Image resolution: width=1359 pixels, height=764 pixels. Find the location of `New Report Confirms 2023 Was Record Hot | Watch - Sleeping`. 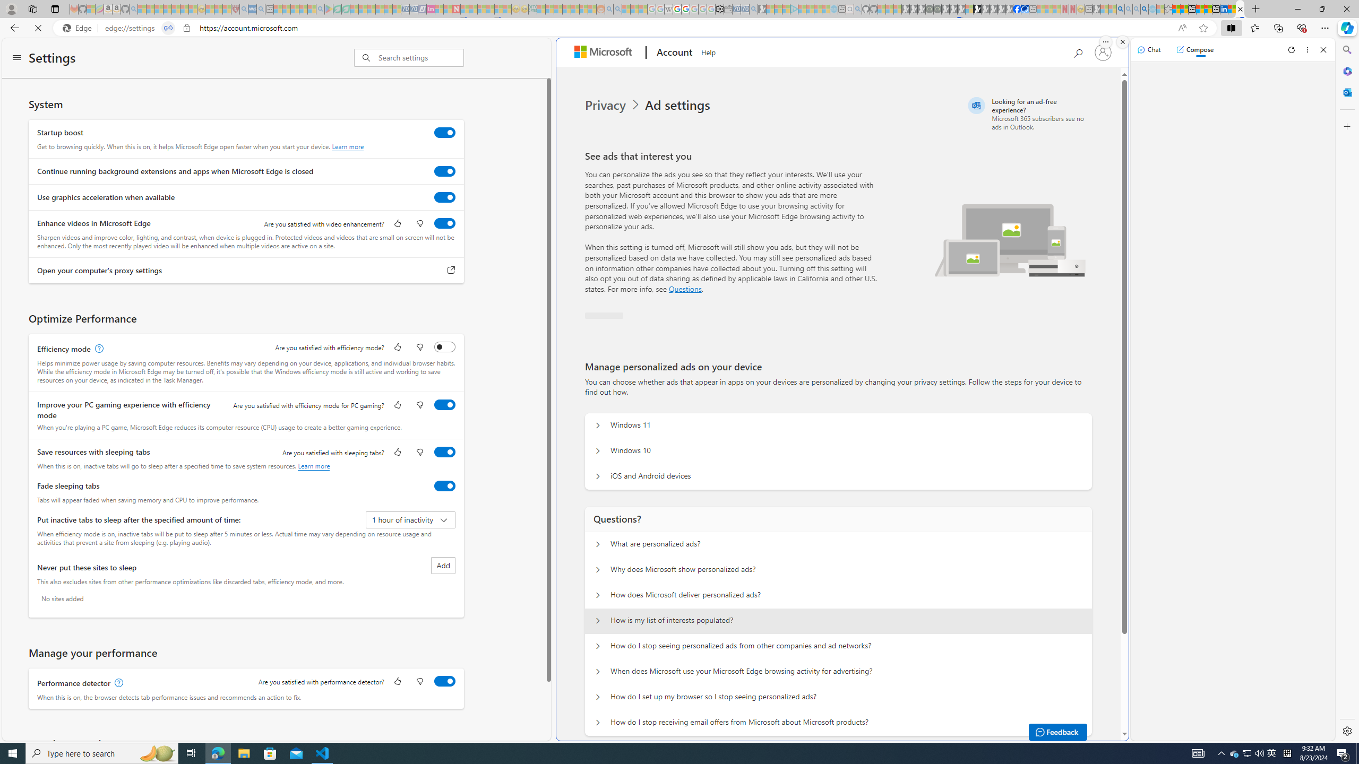

New Report Confirms 2023 Was Record Hot | Watch - Sleeping is located at coordinates (176, 9).